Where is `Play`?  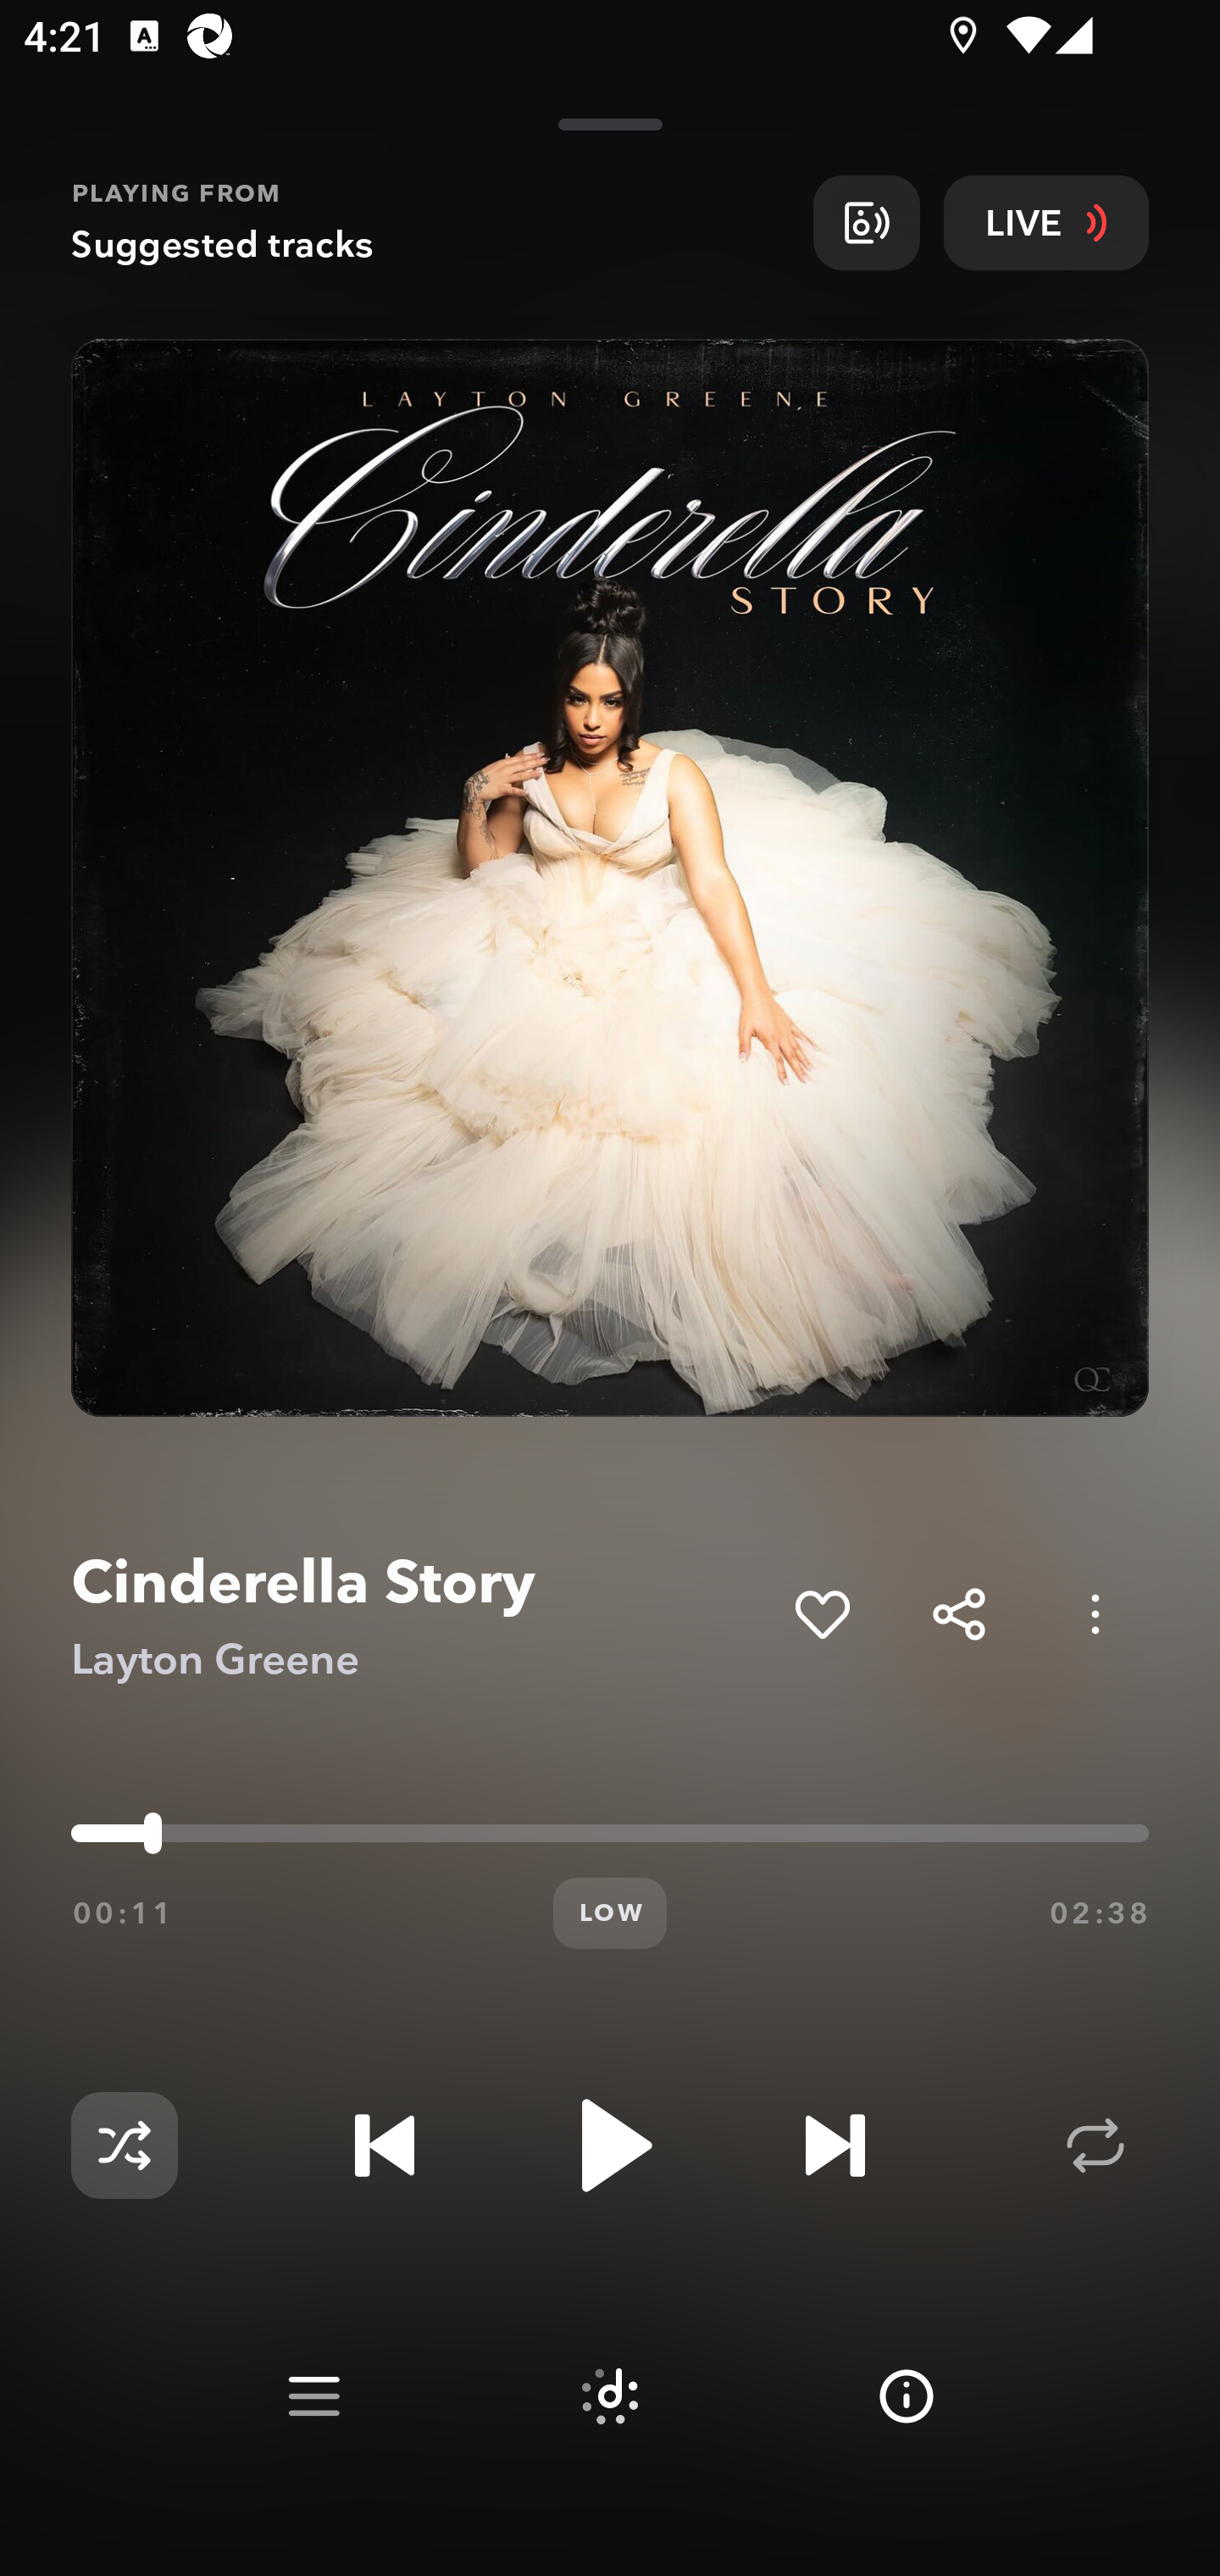 Play is located at coordinates (610, 2146).